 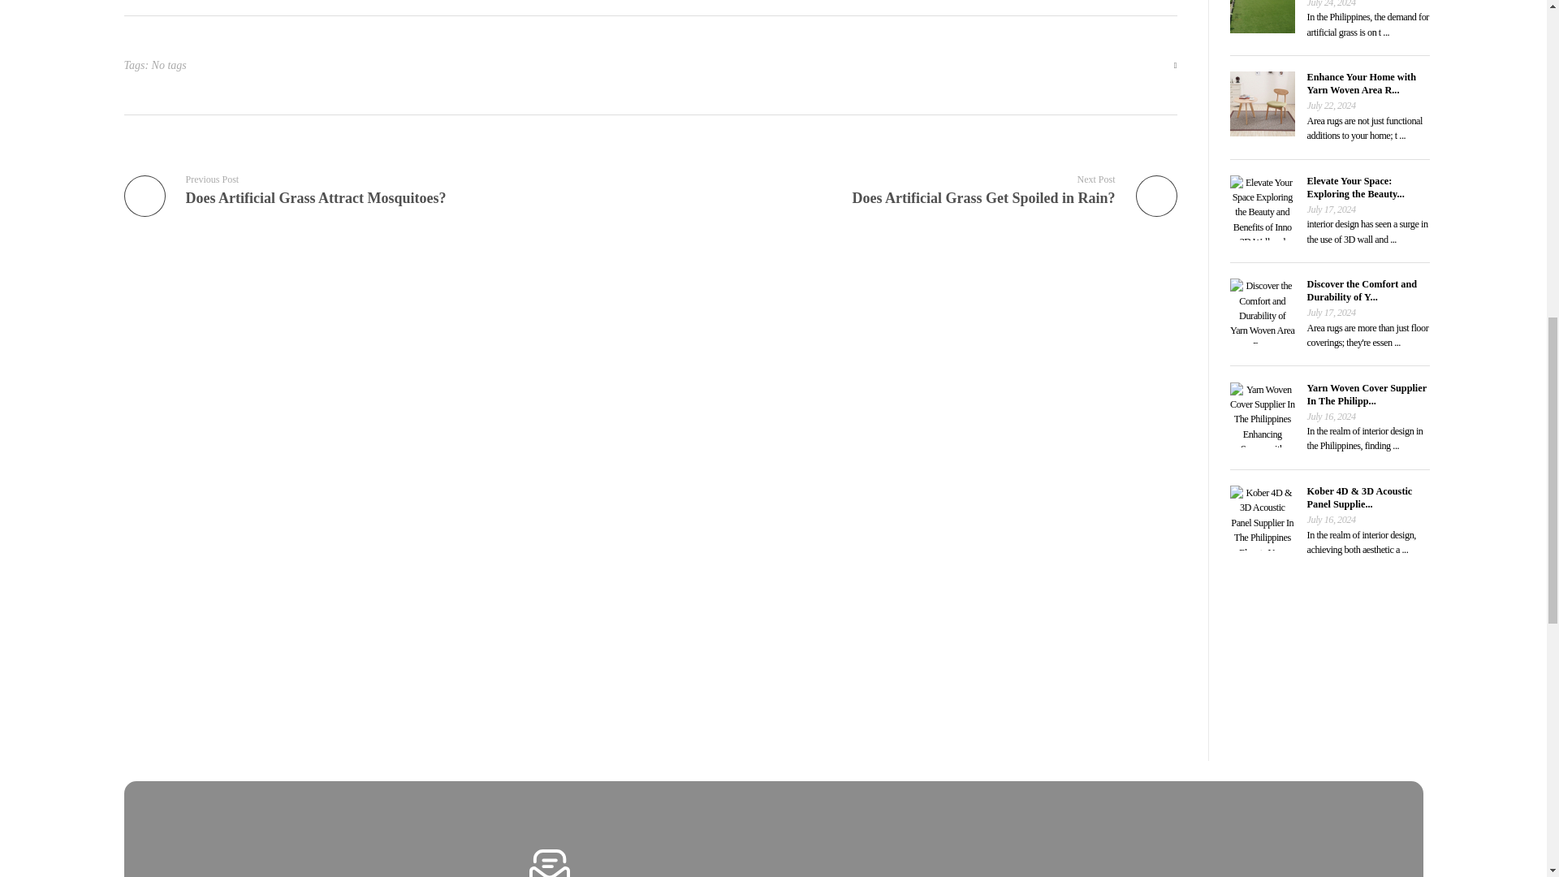 I want to click on Enhance Your Home with Yarn Woven Area R..., so click(x=380, y=188).